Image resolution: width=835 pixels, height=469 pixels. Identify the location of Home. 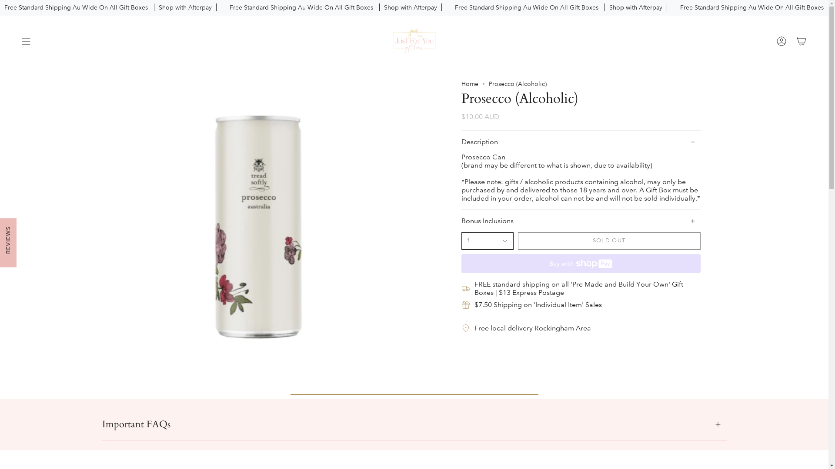
(470, 84).